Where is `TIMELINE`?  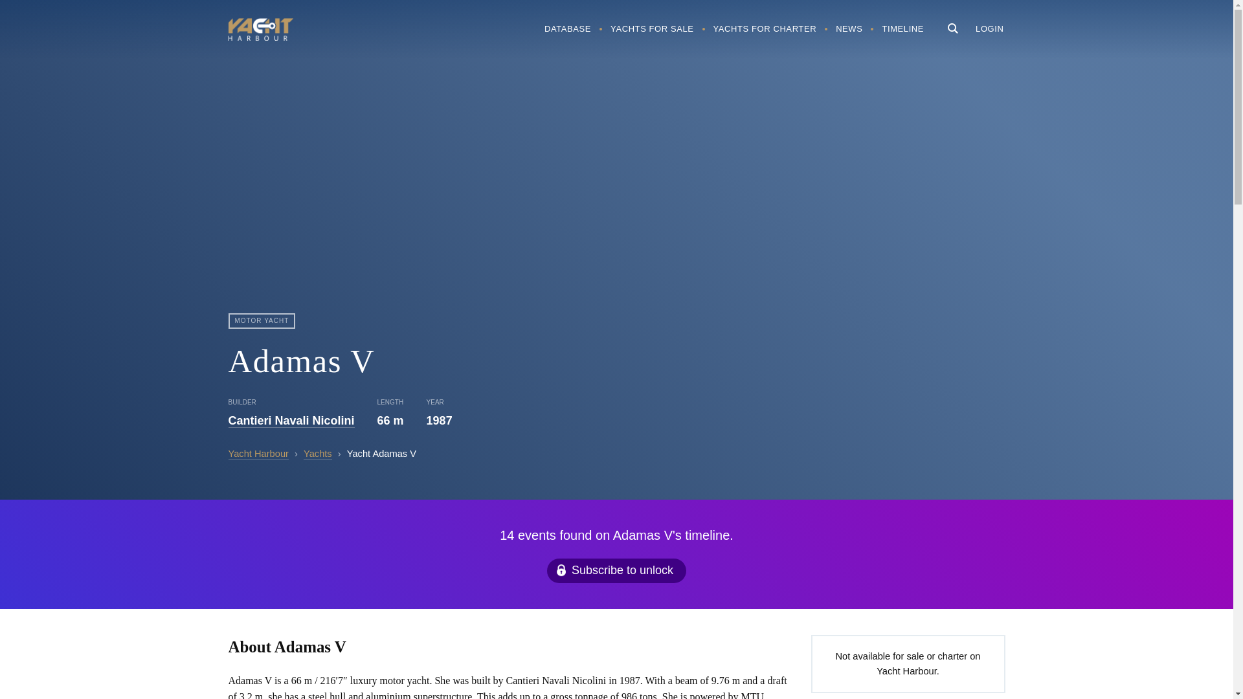
TIMELINE is located at coordinates (902, 28).